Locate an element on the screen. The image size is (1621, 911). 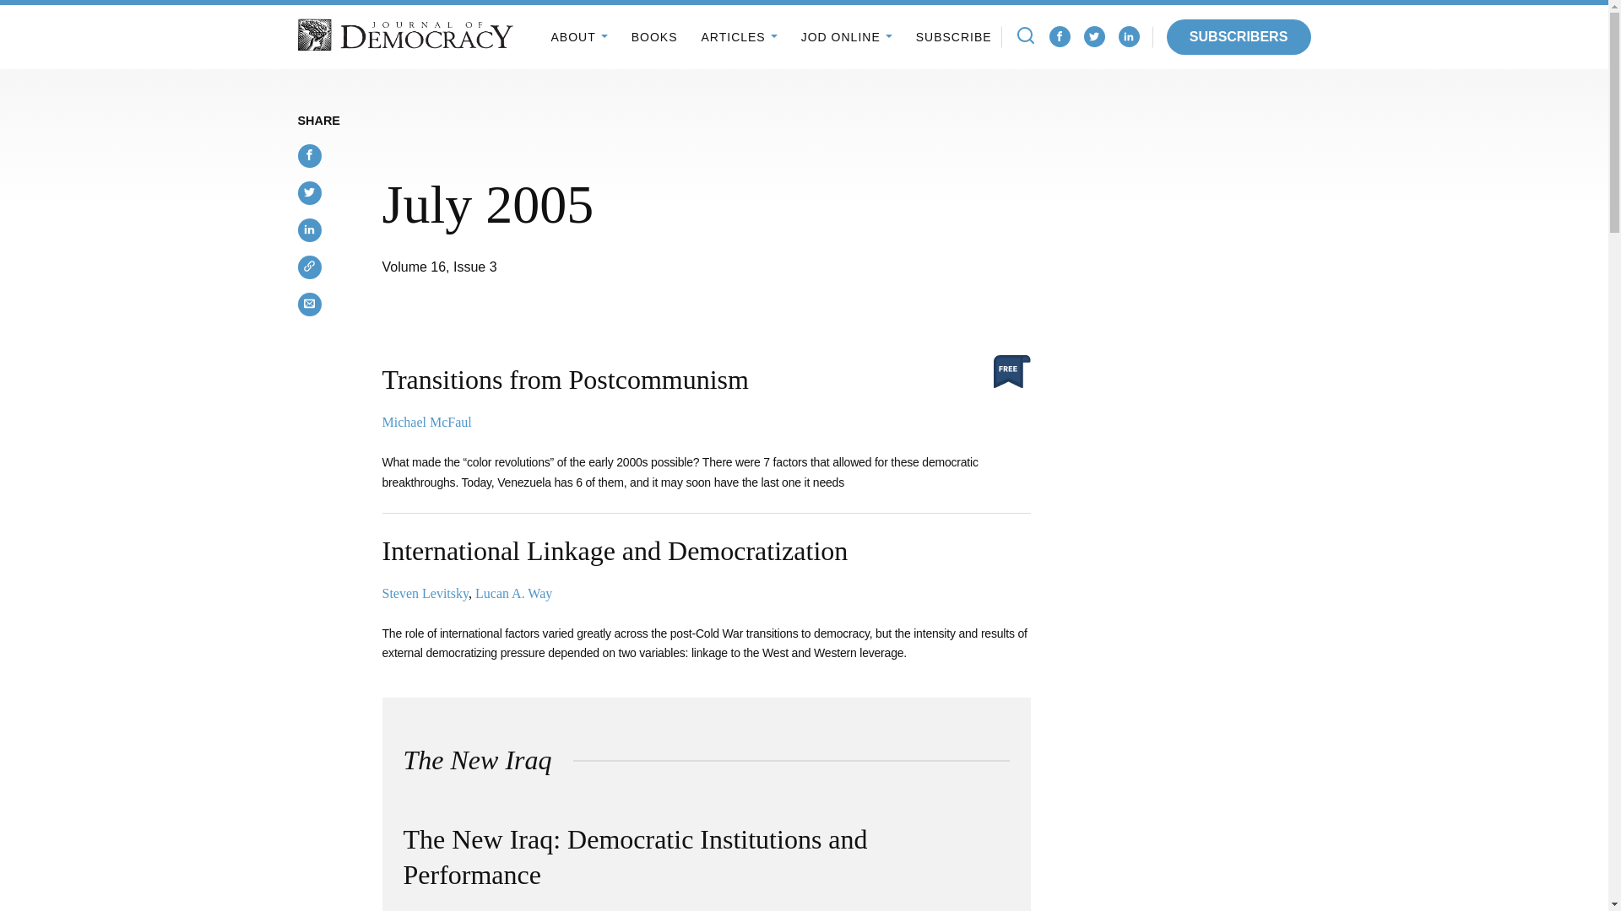
Lucan A. Way is located at coordinates (513, 593).